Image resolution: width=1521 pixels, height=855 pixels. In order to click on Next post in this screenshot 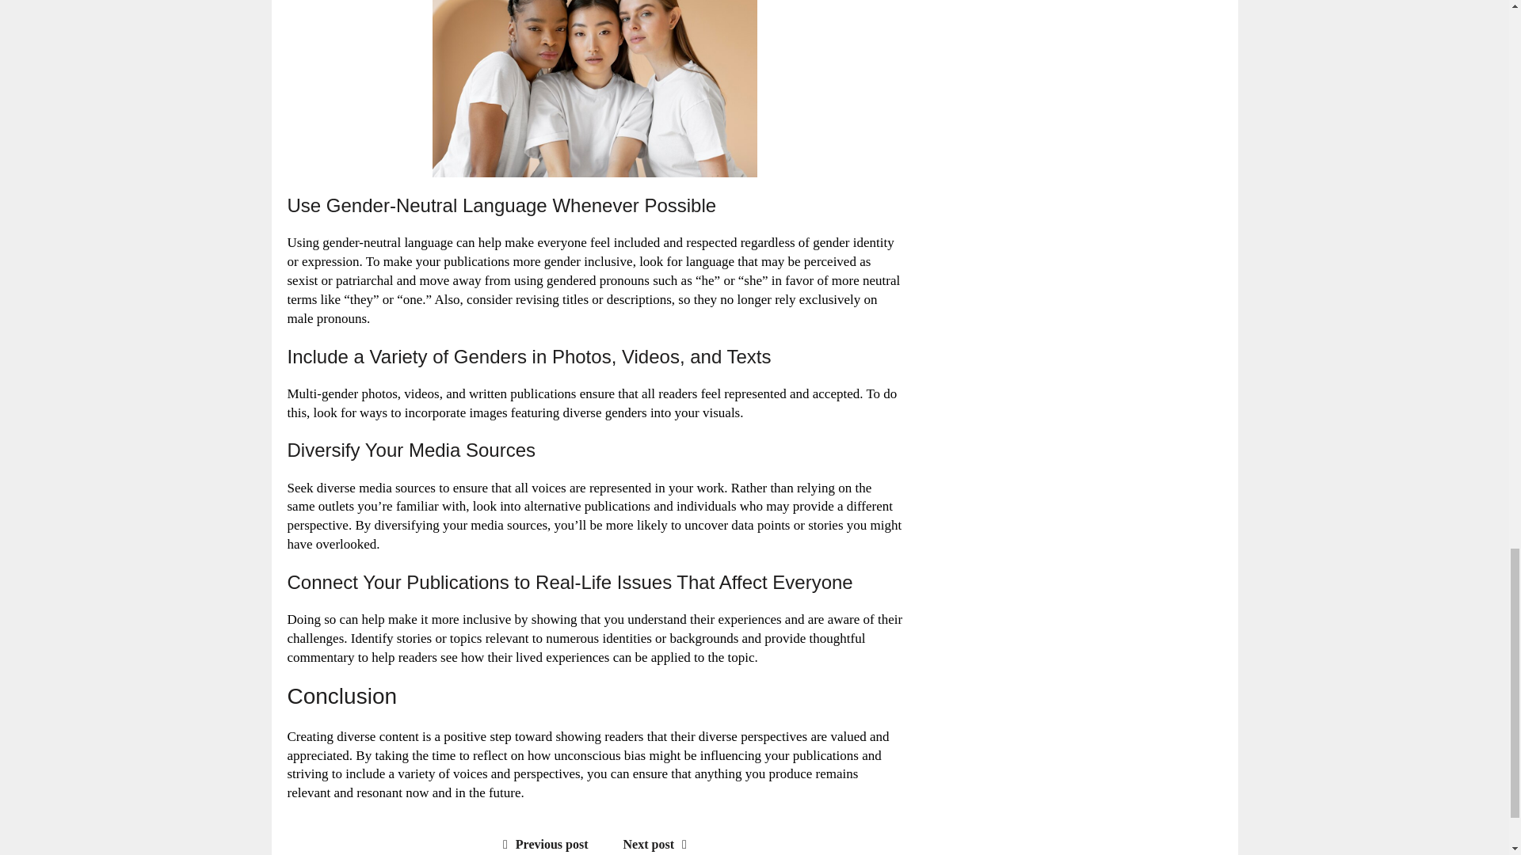, I will do `click(659, 844)`.